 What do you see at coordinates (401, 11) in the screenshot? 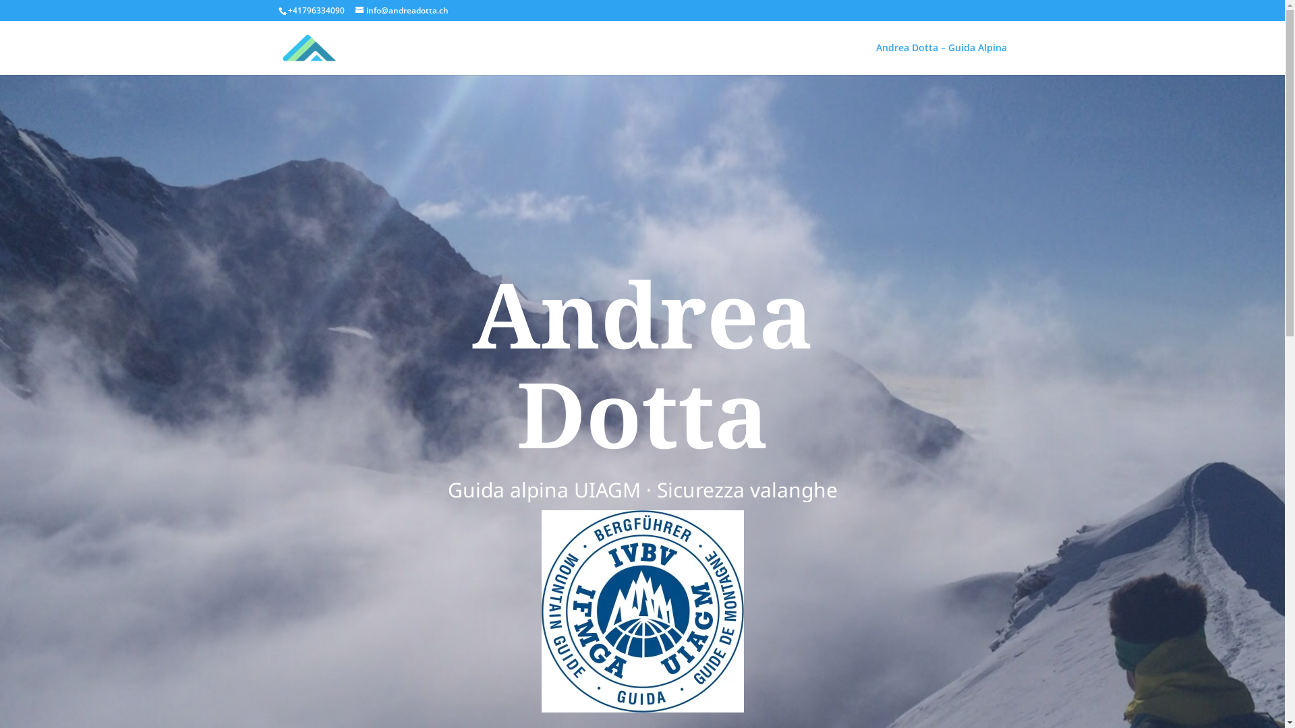
I see `info@andreadotta.ch` at bounding box center [401, 11].